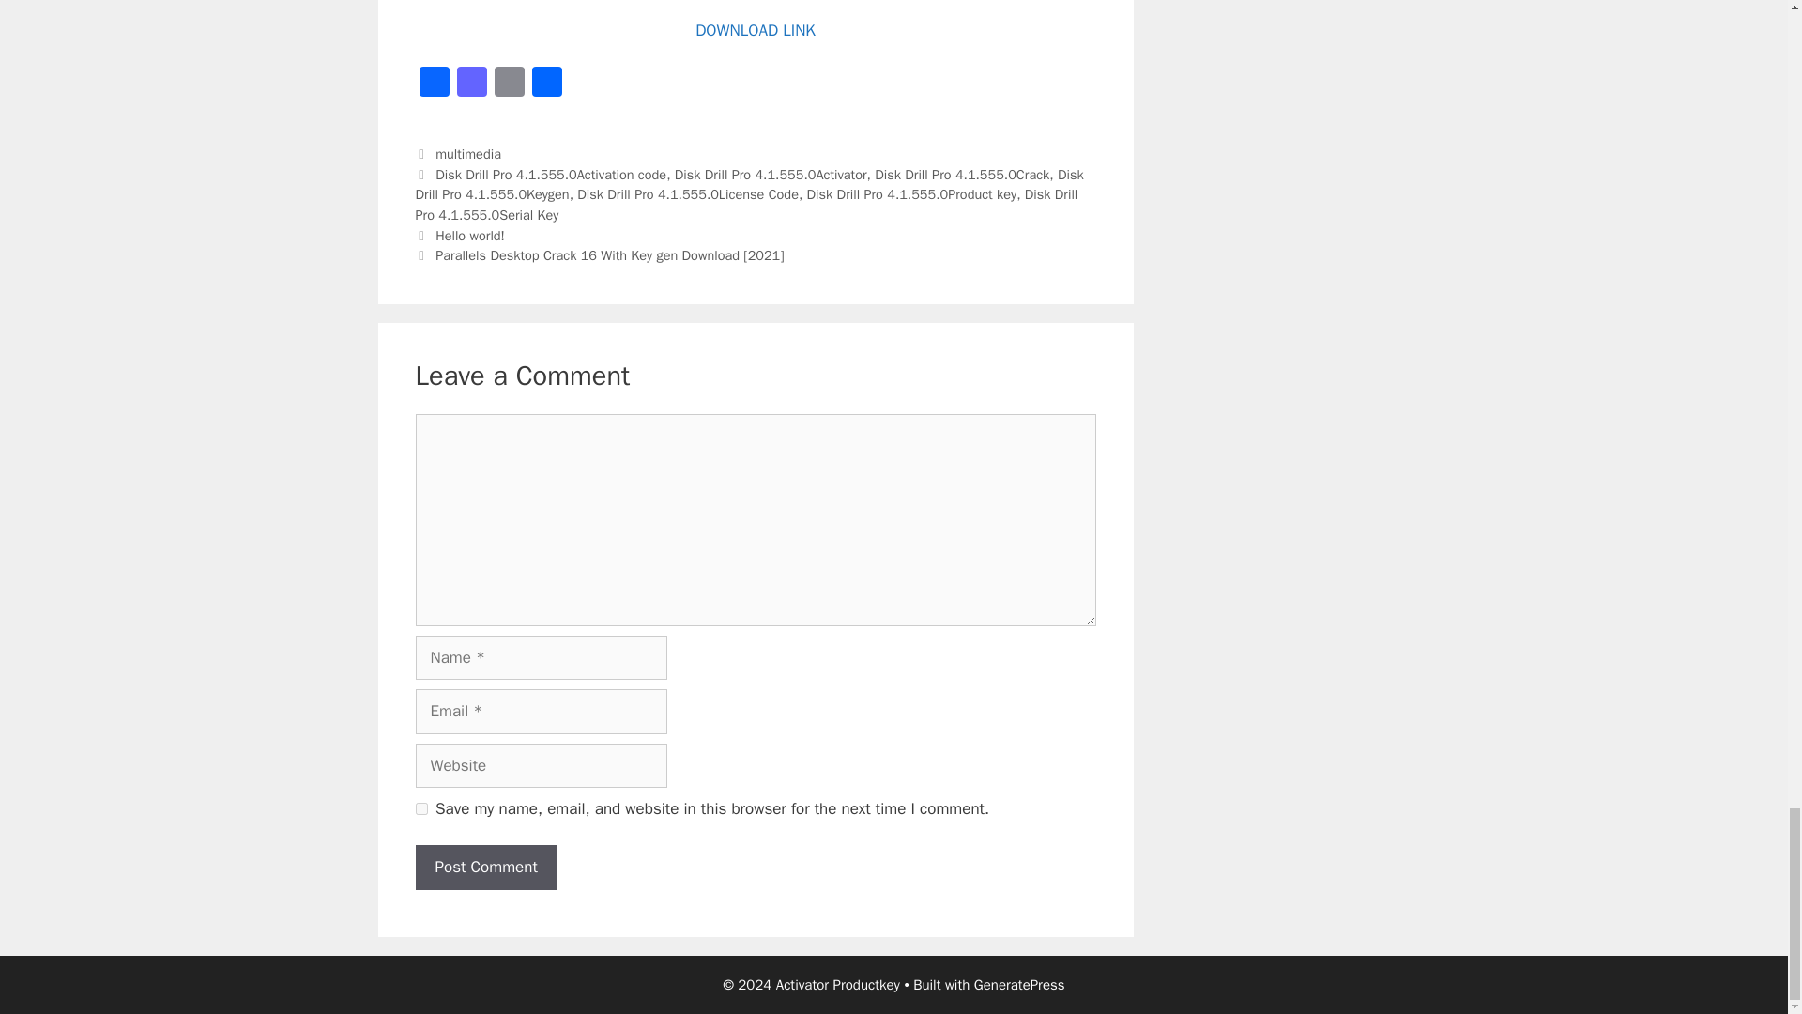  What do you see at coordinates (961, 175) in the screenshot?
I see `Disk Drill Pro 4.1.555.0Crack` at bounding box center [961, 175].